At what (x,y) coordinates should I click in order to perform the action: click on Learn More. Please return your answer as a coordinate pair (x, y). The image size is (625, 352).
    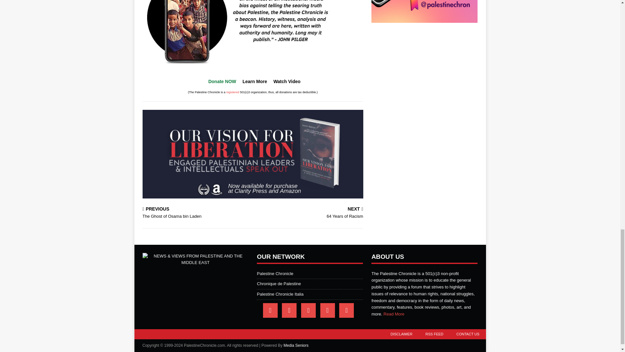
    Looking at the image, I should click on (233, 92).